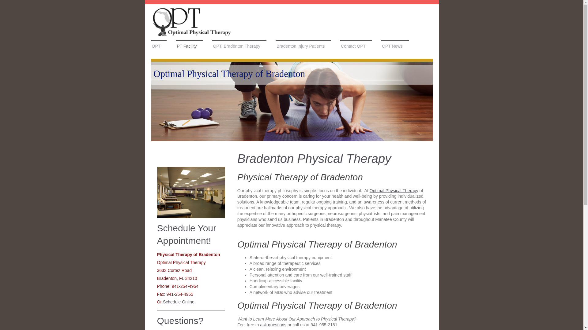 This screenshot has height=330, width=588. What do you see at coordinates (158, 46) in the screenshot?
I see `OPT` at bounding box center [158, 46].